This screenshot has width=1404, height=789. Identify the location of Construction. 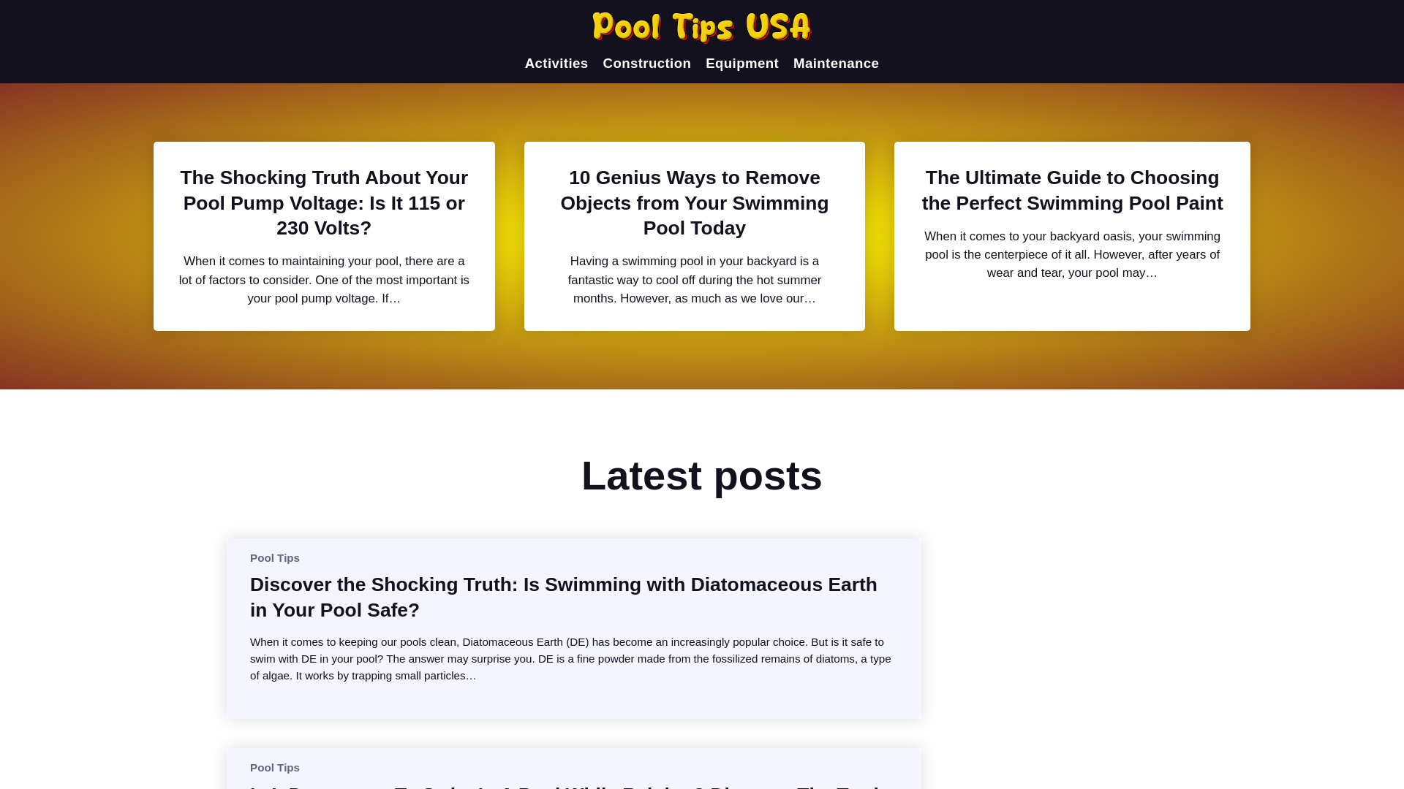
(648, 63).